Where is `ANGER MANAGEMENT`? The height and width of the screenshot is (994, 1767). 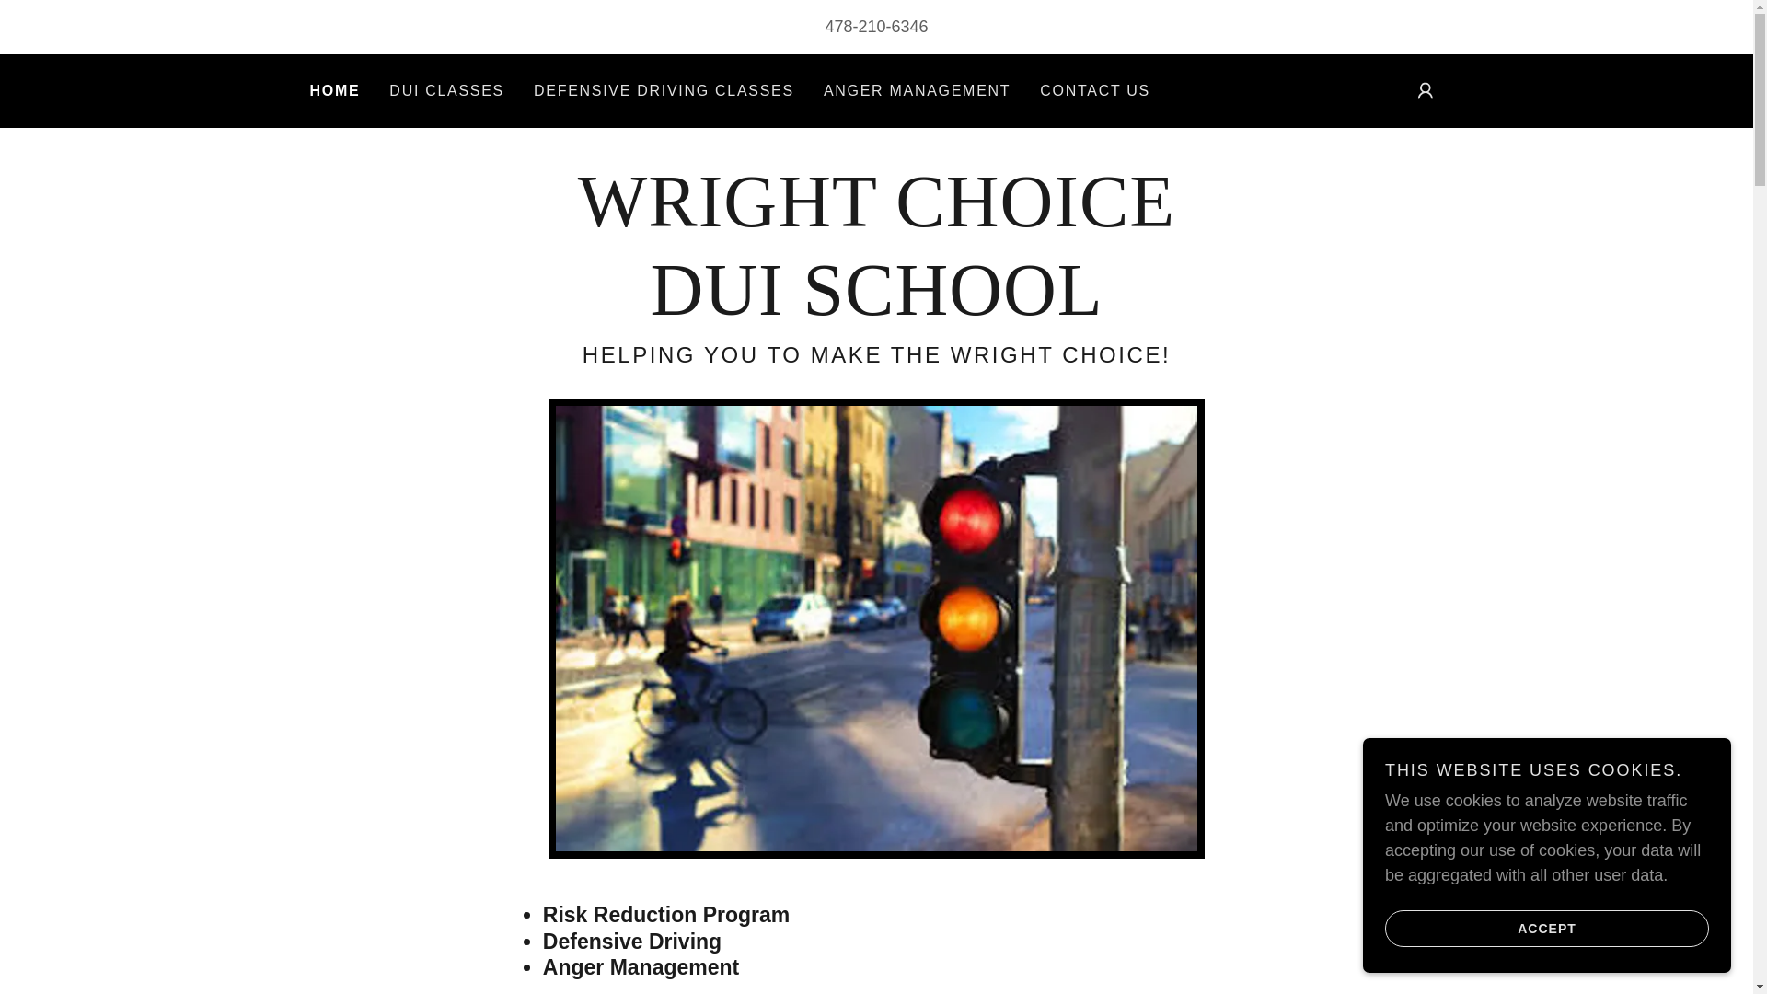 ANGER MANAGEMENT is located at coordinates (917, 90).